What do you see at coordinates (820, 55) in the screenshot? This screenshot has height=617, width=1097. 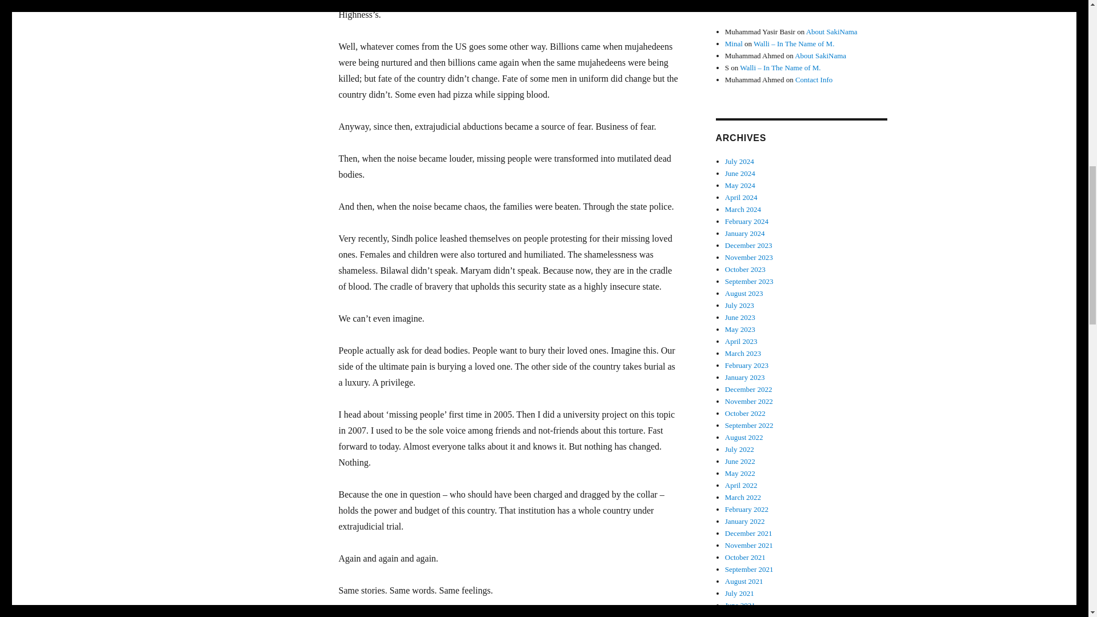 I see `About SakiNama` at bounding box center [820, 55].